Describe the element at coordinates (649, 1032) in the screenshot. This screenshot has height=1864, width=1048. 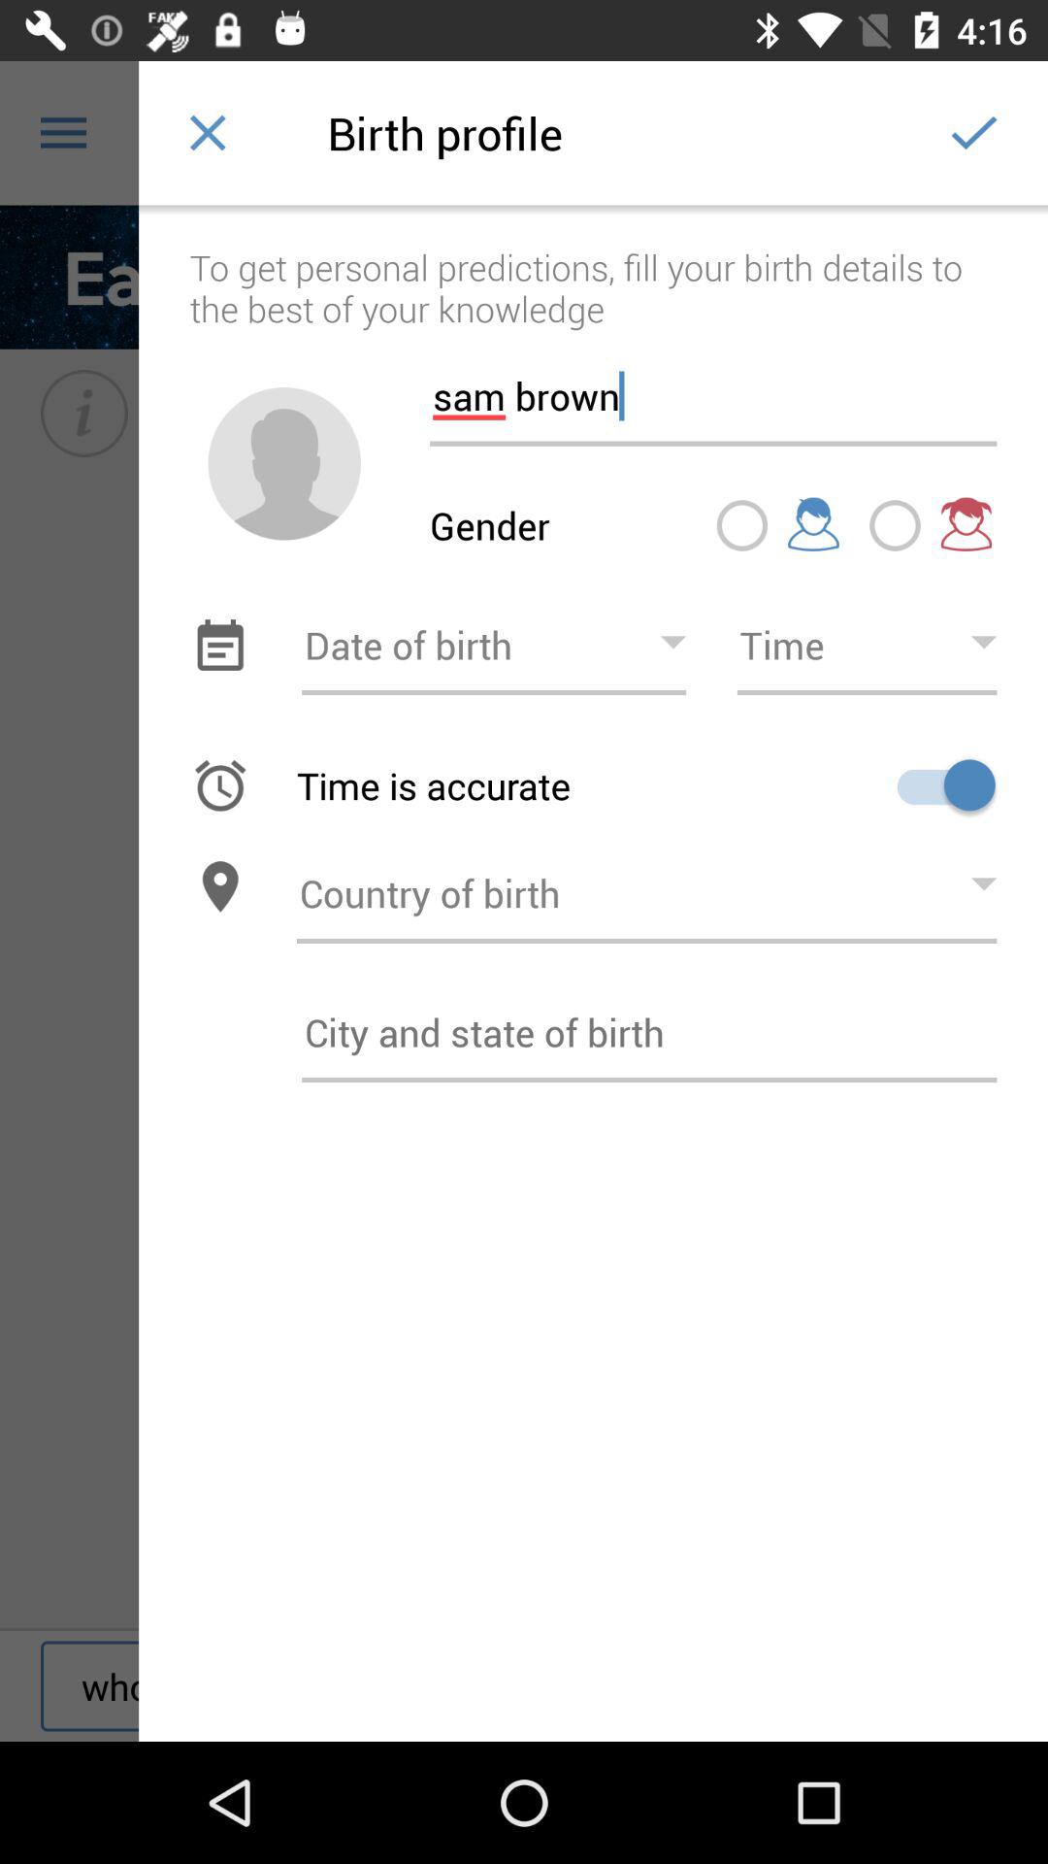
I see `profile information` at that location.